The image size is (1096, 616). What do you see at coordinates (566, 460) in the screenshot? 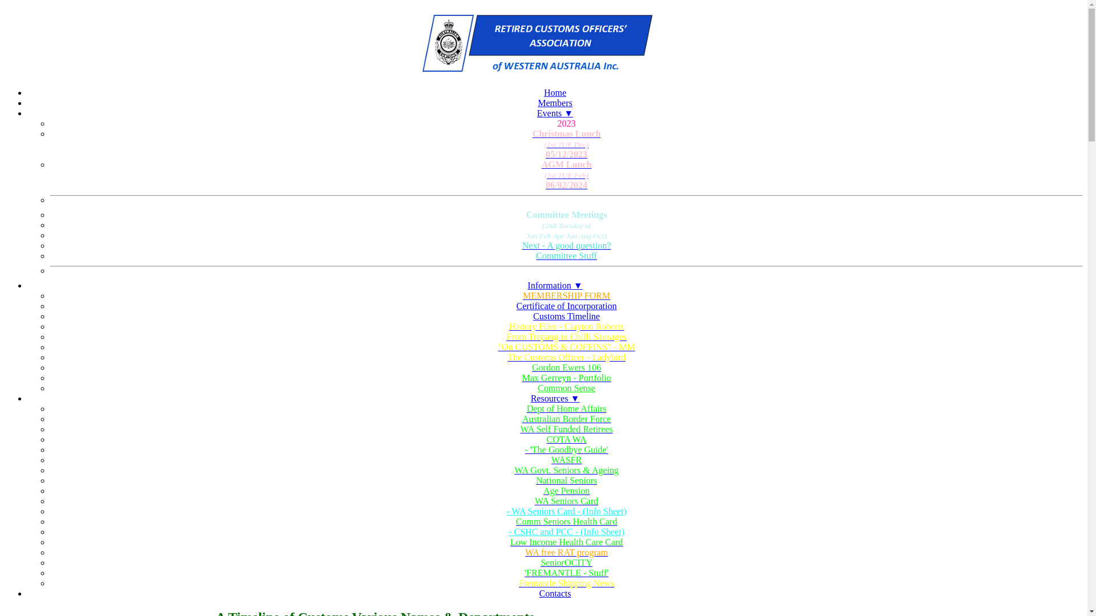
I see `WASFR` at bounding box center [566, 460].